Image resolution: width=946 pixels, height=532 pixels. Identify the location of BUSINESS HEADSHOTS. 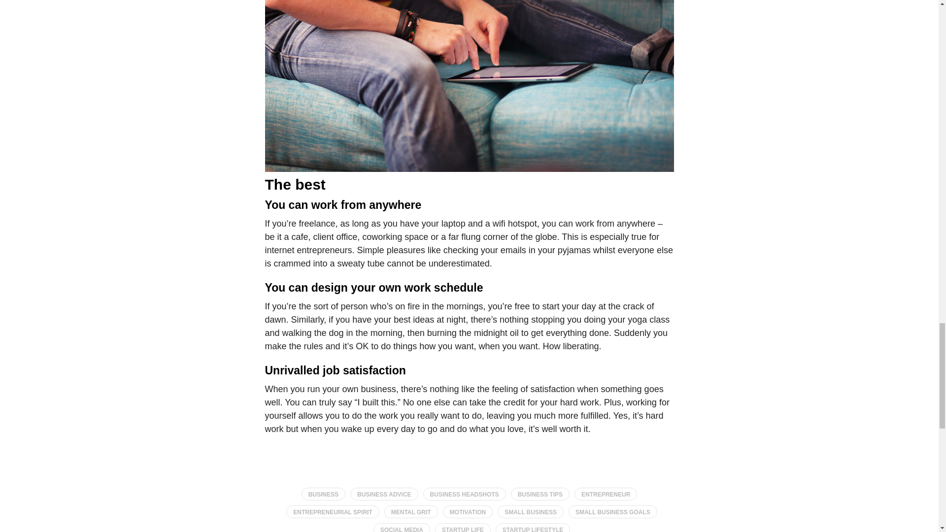
(464, 494).